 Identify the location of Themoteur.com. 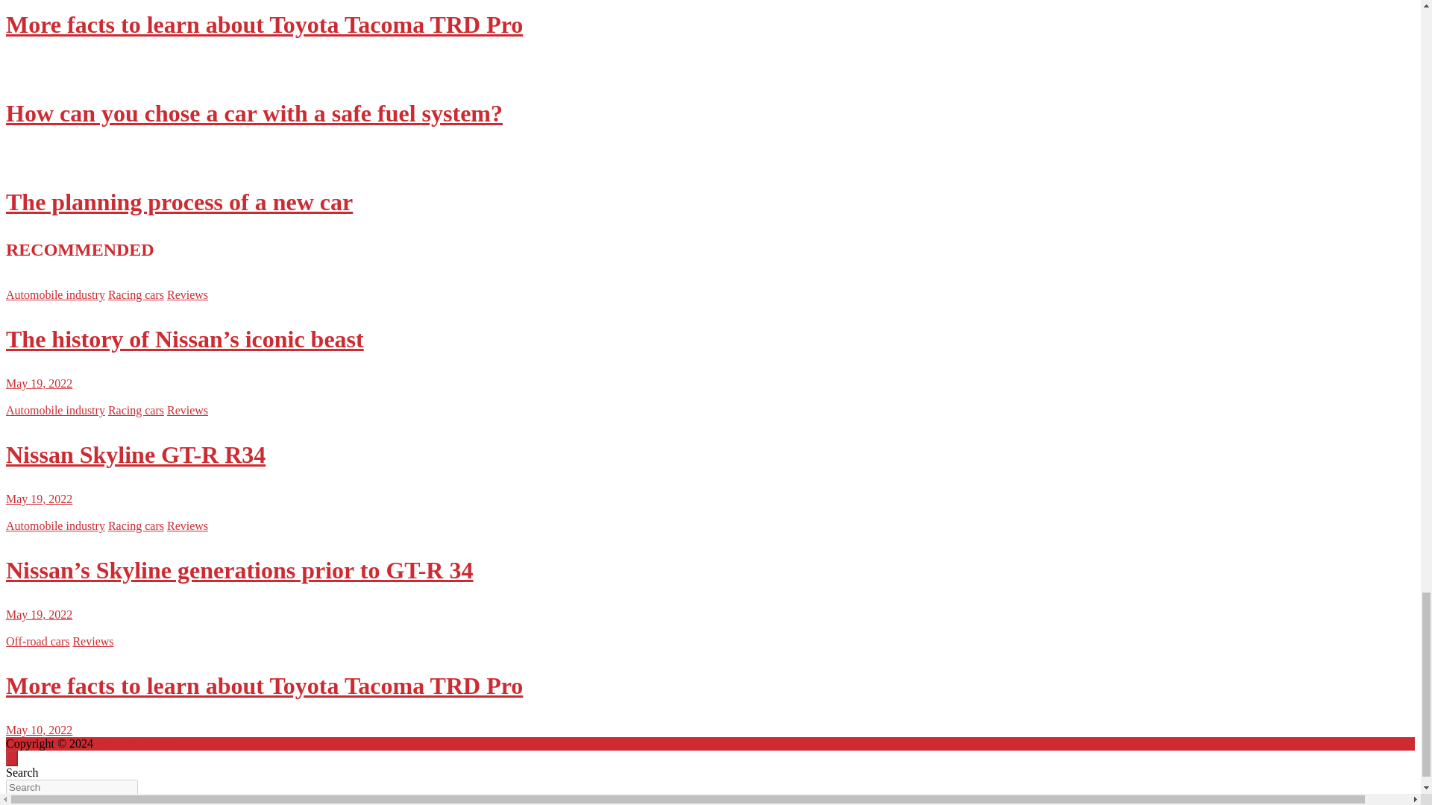
(134, 743).